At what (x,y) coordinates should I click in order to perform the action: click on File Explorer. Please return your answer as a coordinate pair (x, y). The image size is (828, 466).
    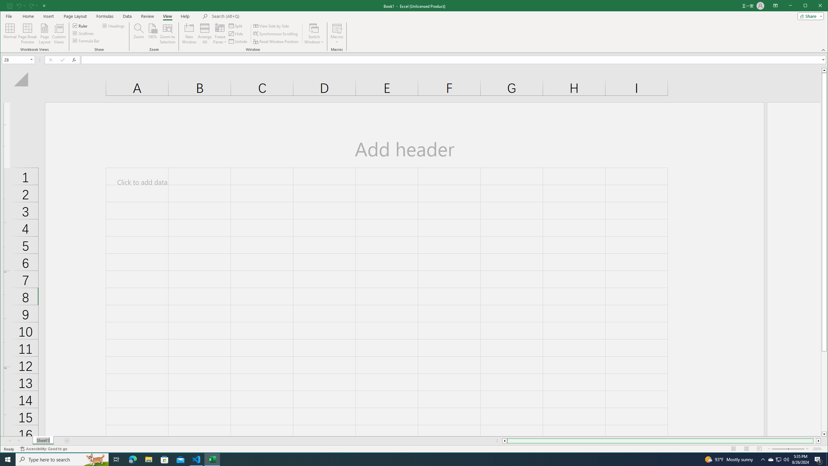
    Looking at the image, I should click on (779, 460).